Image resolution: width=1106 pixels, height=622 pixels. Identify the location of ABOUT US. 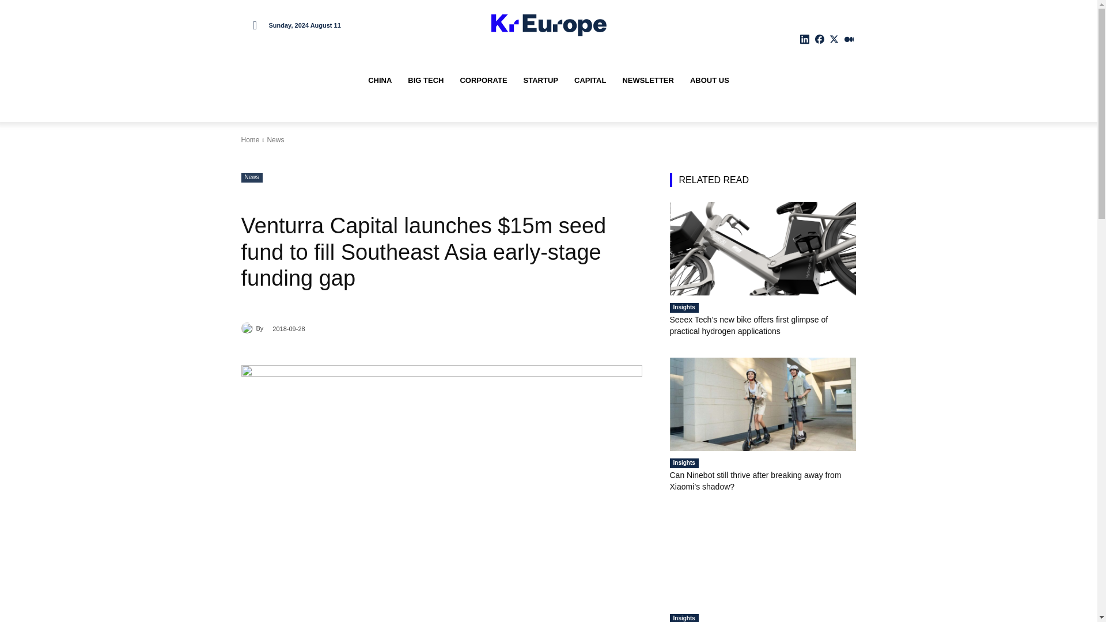
(710, 81).